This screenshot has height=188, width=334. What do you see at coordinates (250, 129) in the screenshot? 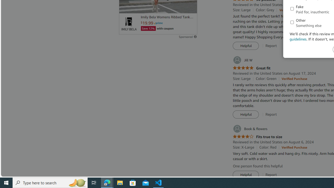
I see `Book & flowers` at bounding box center [250, 129].